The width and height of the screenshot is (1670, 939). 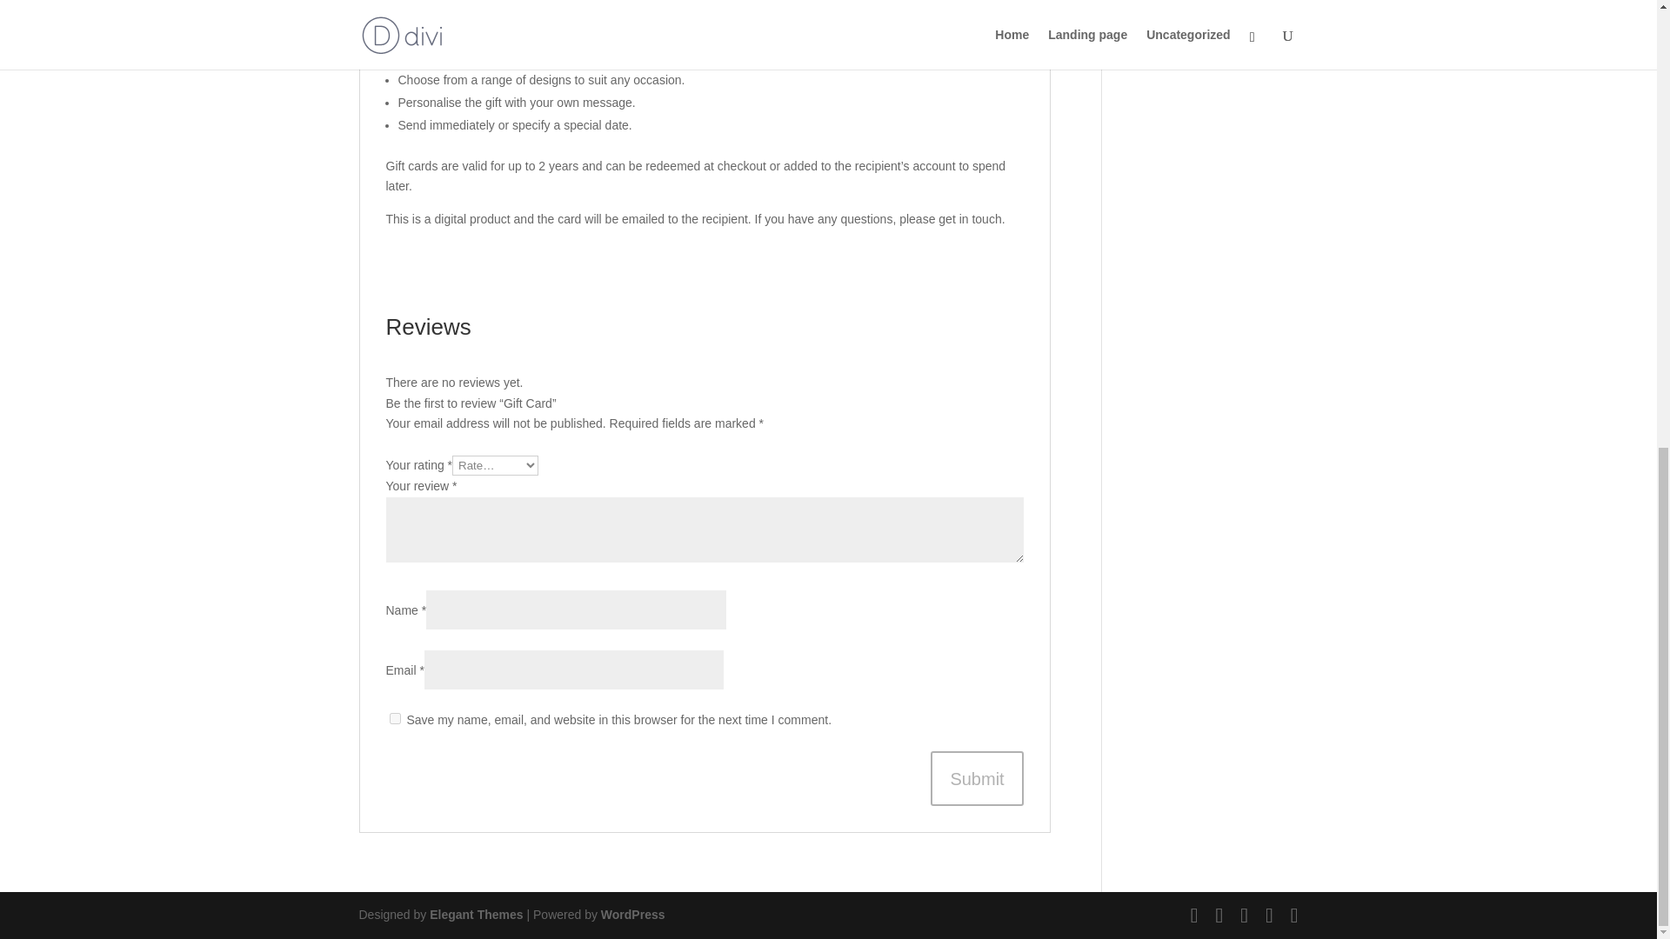 I want to click on Submit, so click(x=976, y=778).